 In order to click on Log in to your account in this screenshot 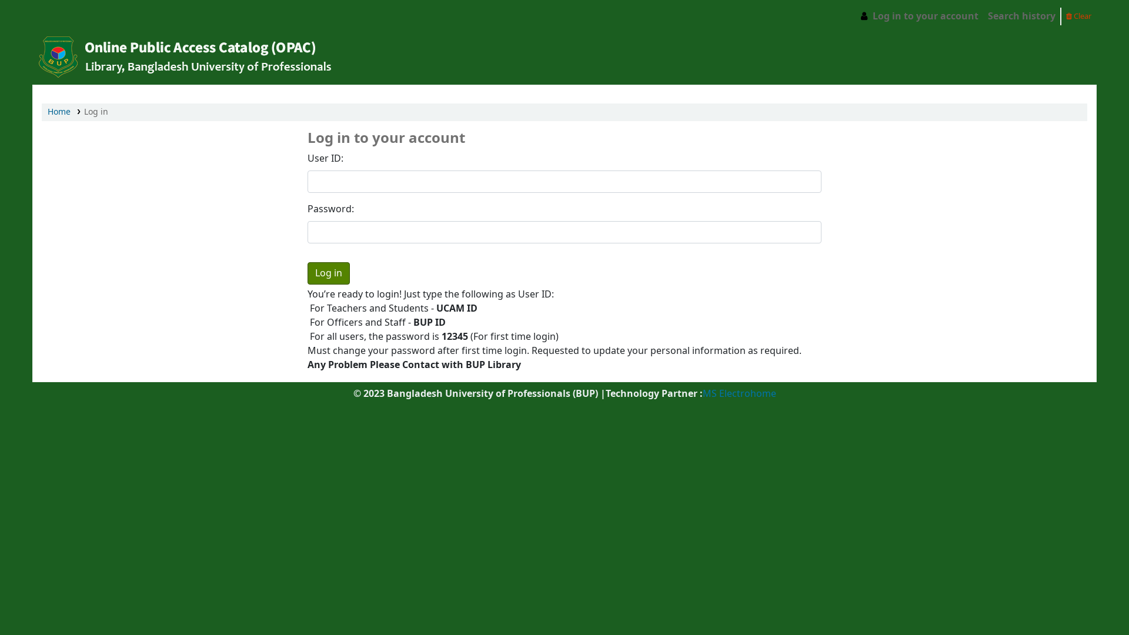, I will do `click(918, 16)`.